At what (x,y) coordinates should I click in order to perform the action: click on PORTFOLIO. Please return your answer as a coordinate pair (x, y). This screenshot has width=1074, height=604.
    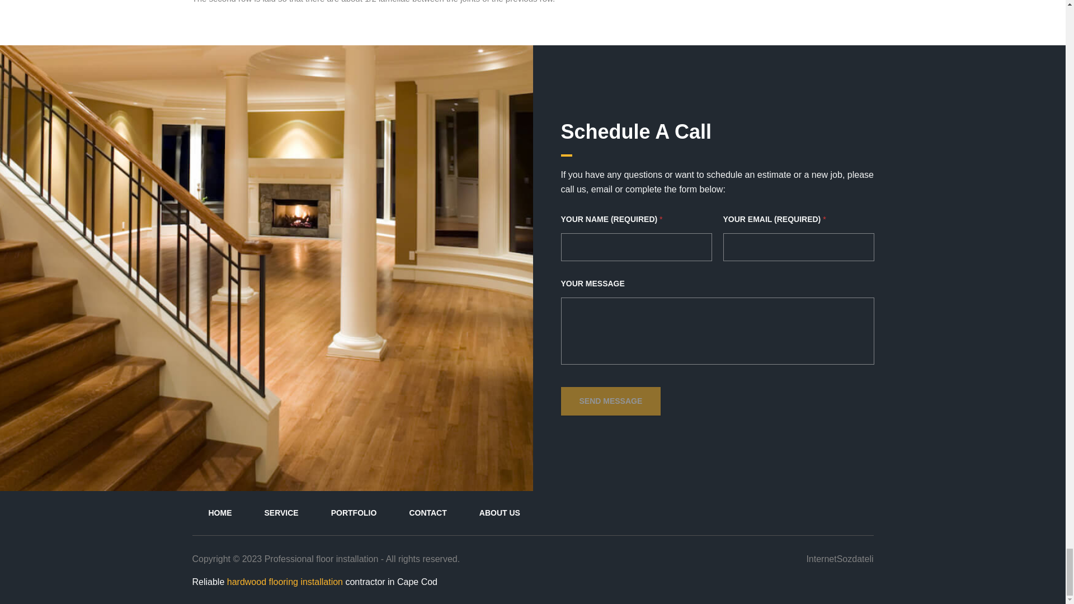
    Looking at the image, I should click on (354, 512).